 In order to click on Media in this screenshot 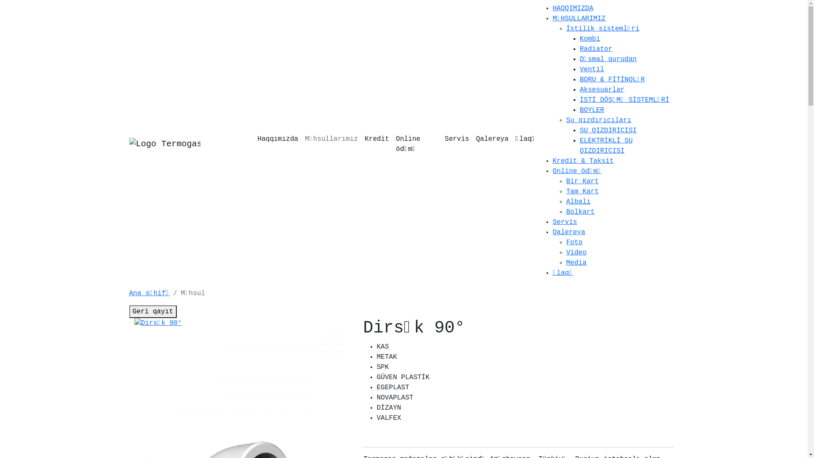, I will do `click(577, 263)`.